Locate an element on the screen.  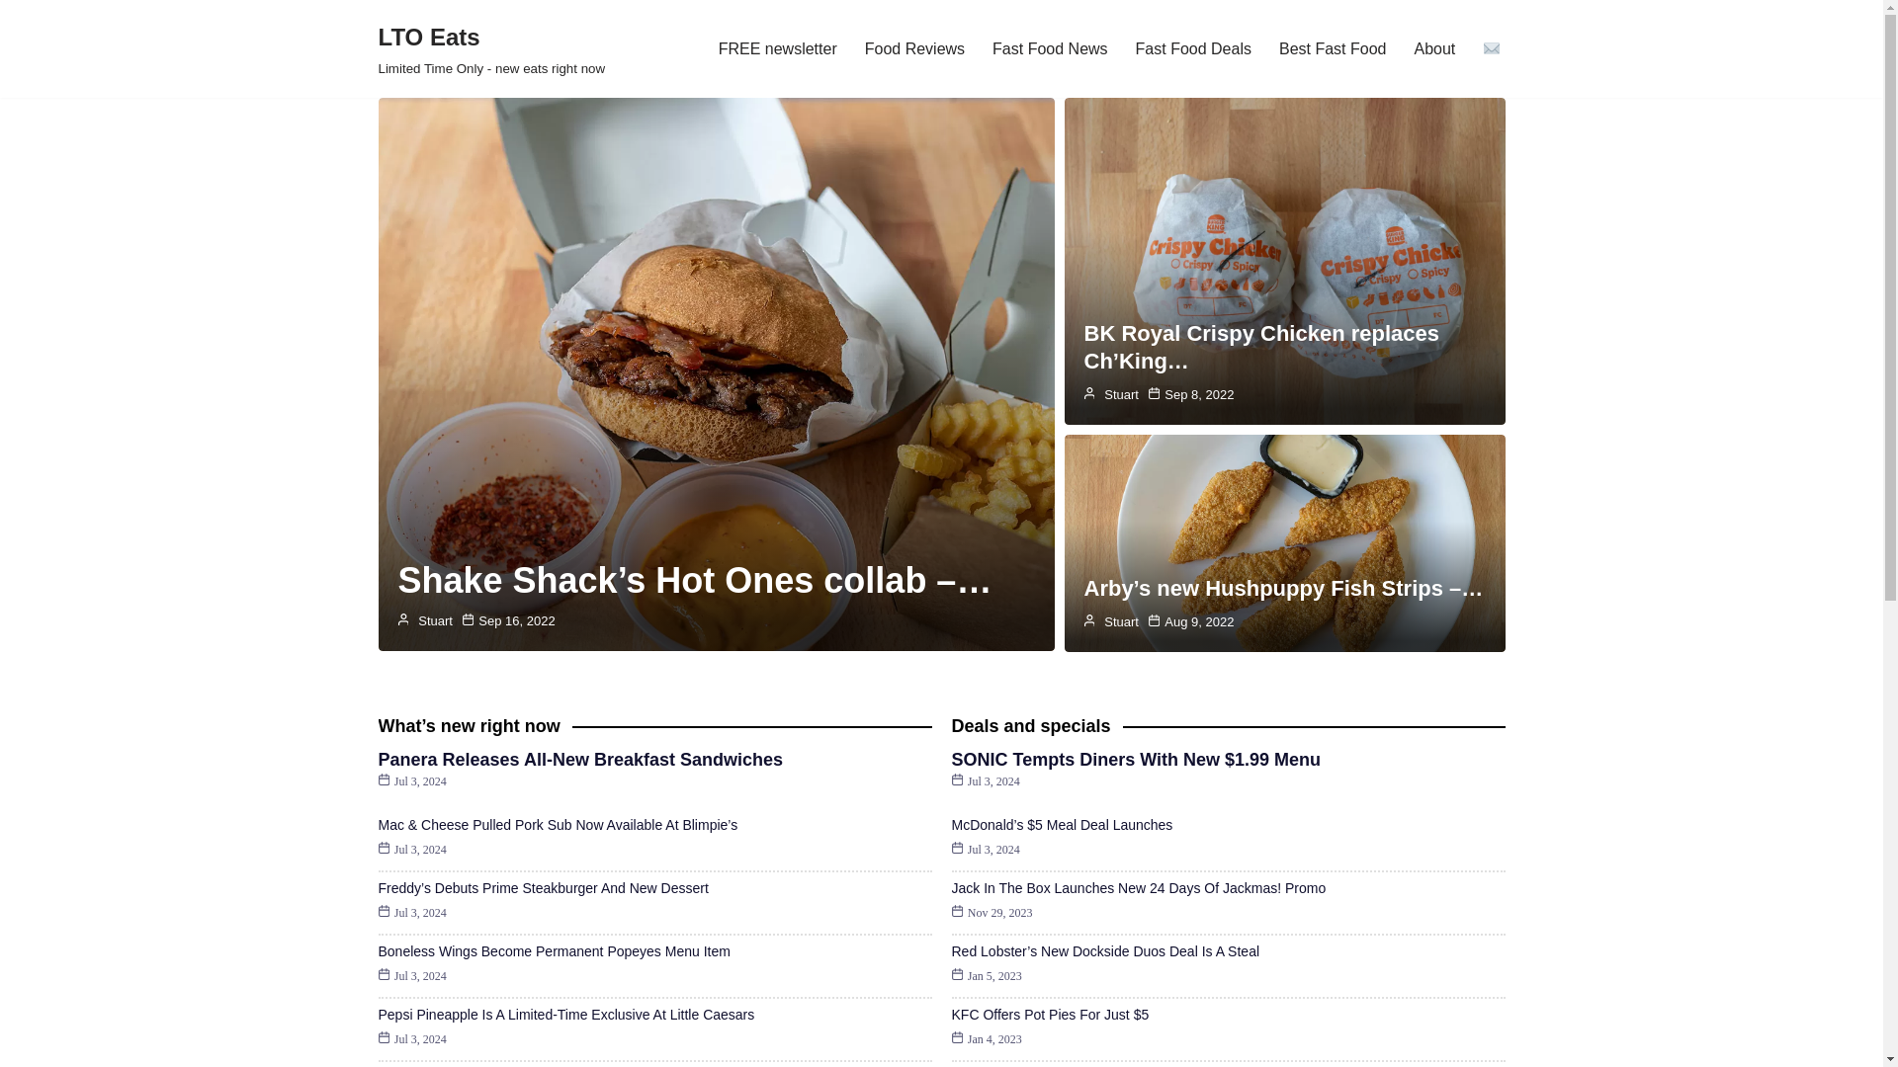
FREE newsletter is located at coordinates (1121, 622).